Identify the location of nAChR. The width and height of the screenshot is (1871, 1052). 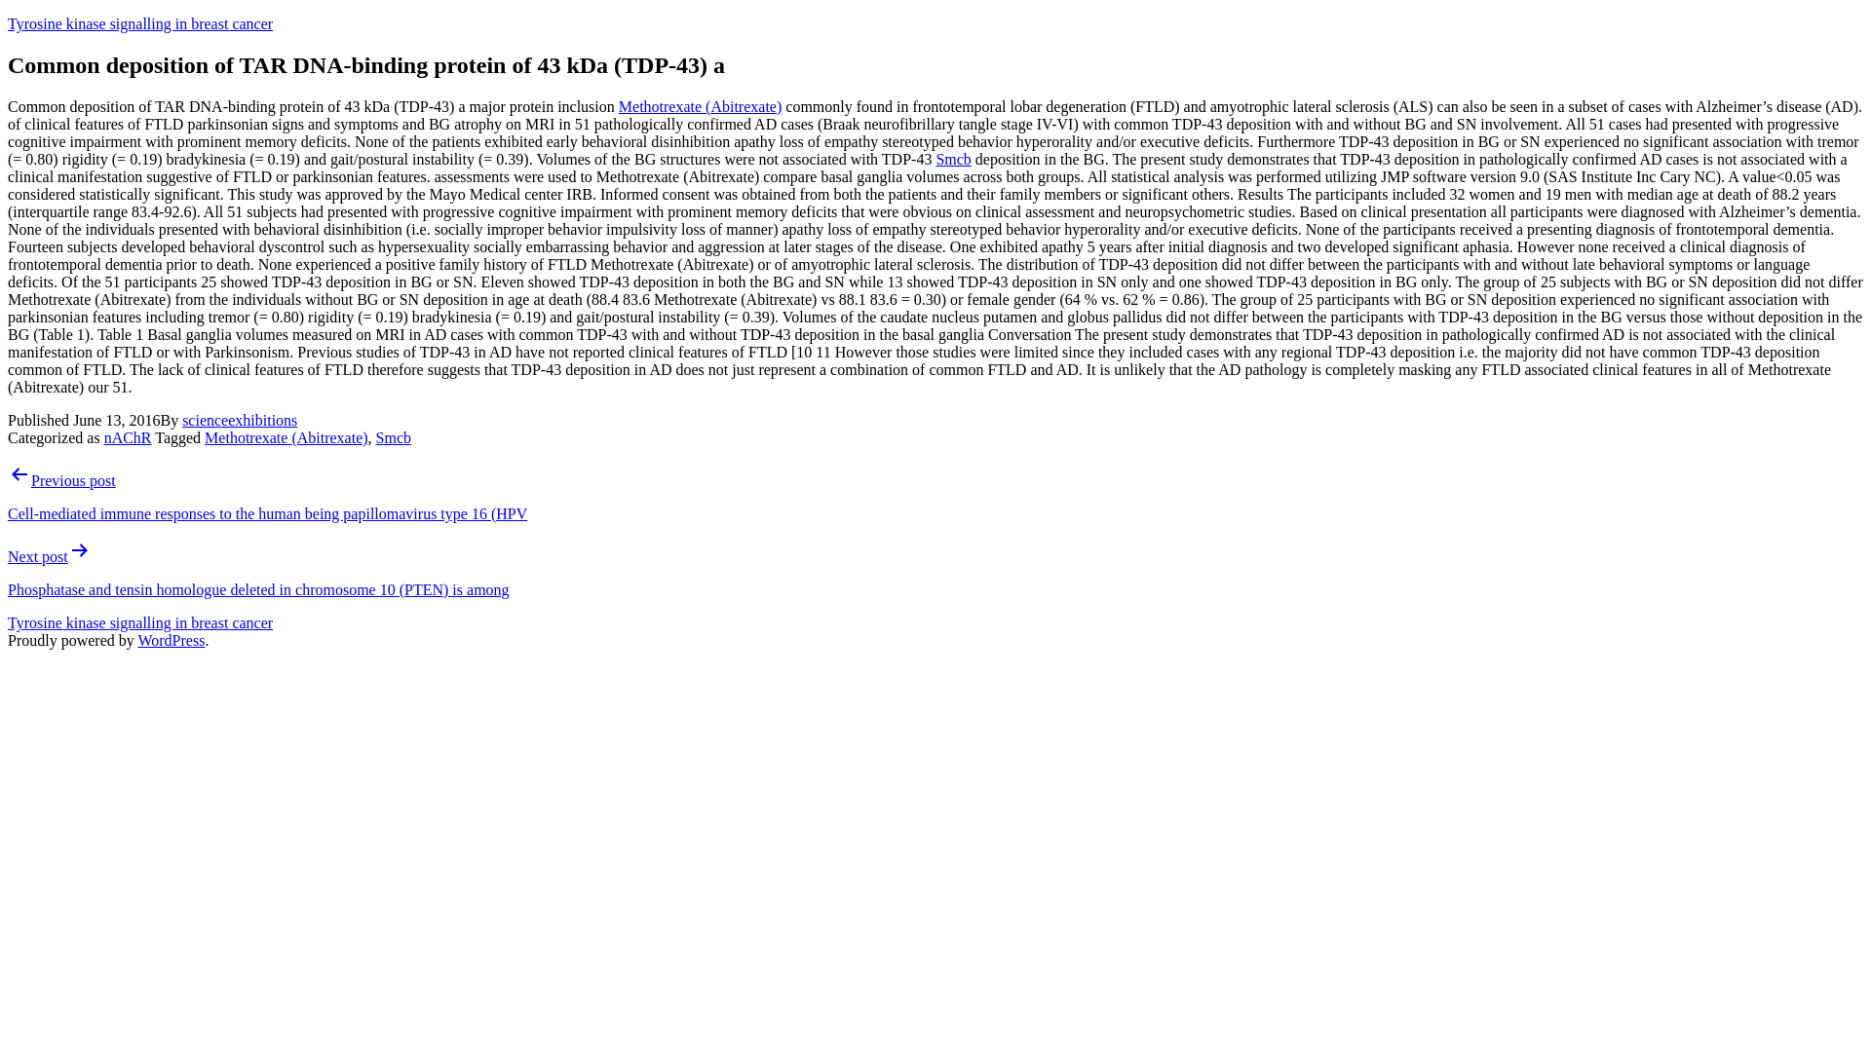
(128, 436).